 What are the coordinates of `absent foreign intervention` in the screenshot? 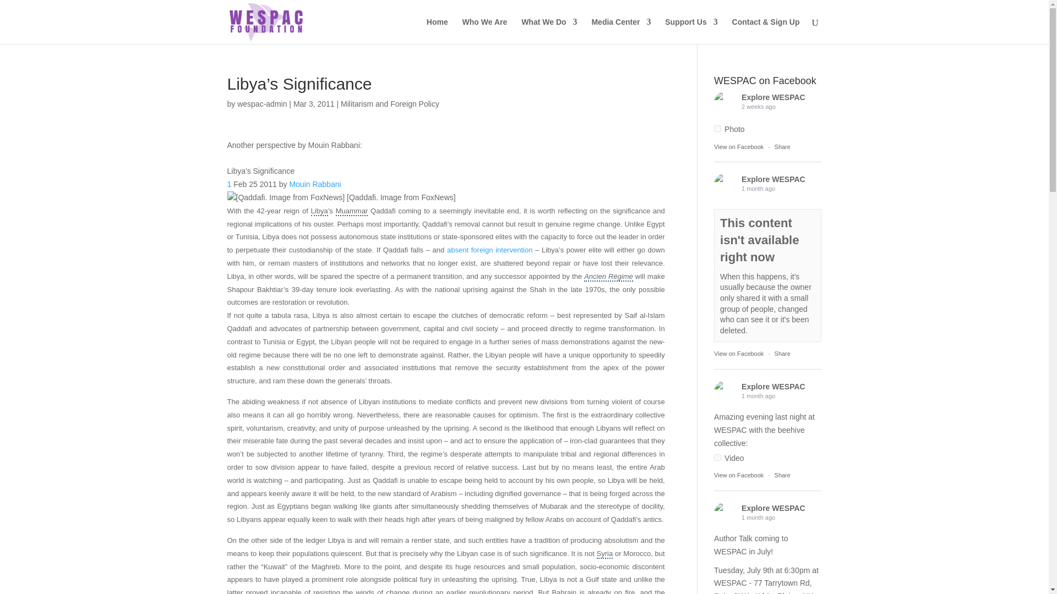 It's located at (490, 250).